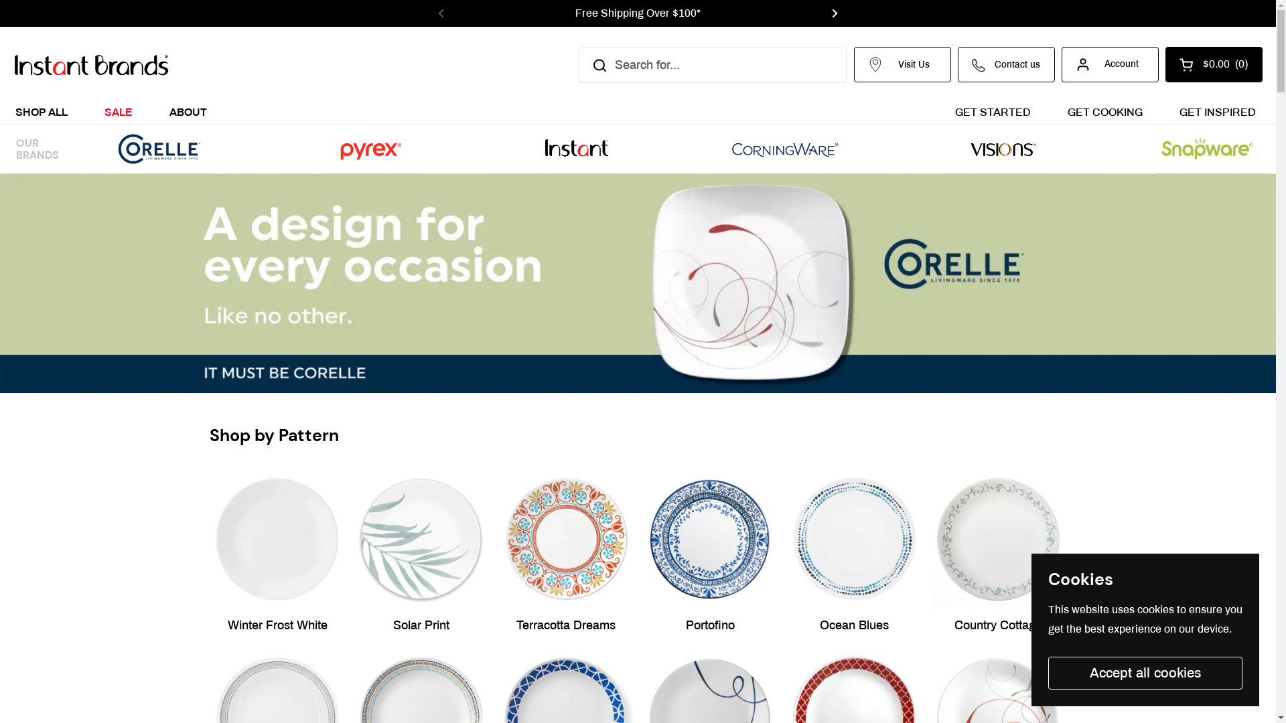  Describe the element at coordinates (855, 557) in the screenshot. I see `Ocean Blues` at that location.